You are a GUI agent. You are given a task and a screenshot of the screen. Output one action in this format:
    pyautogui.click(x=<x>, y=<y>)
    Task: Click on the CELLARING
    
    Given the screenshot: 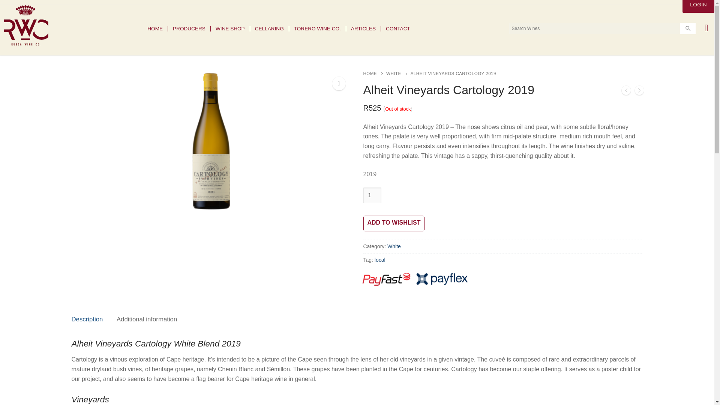 What is the action you would take?
    pyautogui.click(x=269, y=29)
    